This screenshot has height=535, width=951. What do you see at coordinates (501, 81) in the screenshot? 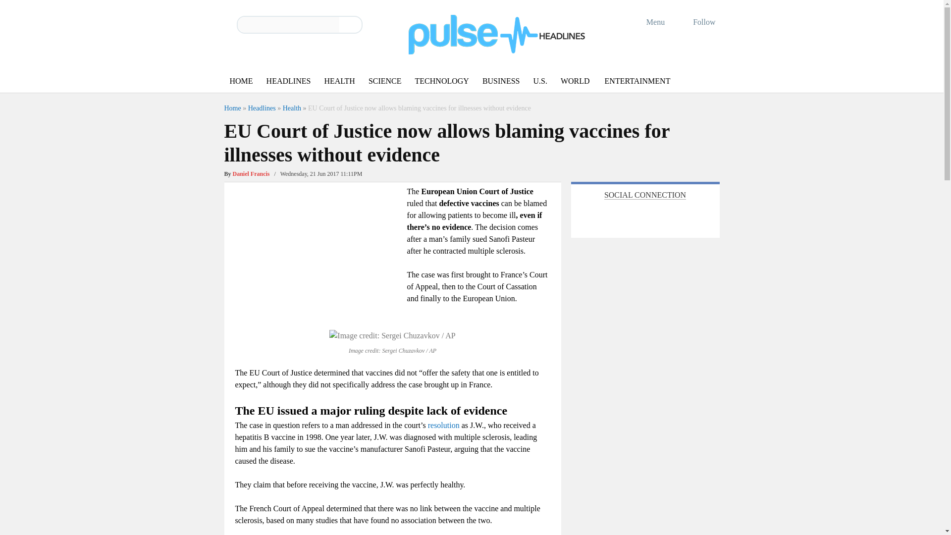
I see `BUSINESS` at bounding box center [501, 81].